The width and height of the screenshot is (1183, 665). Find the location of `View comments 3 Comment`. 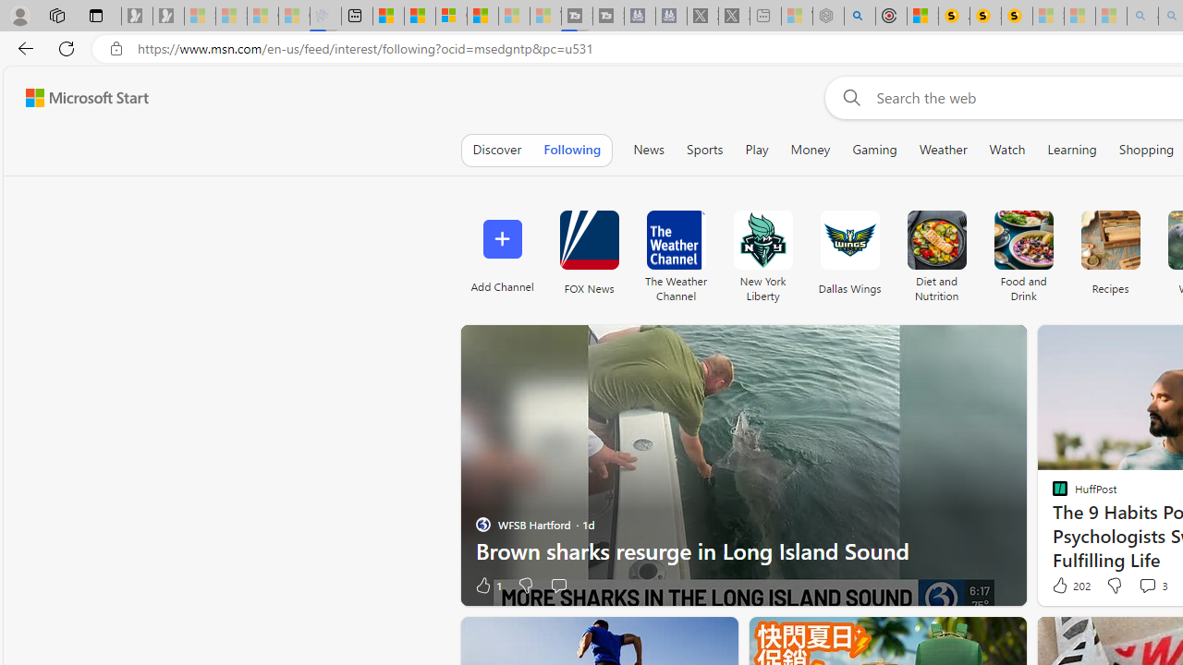

View comments 3 Comment is located at coordinates (1147, 586).